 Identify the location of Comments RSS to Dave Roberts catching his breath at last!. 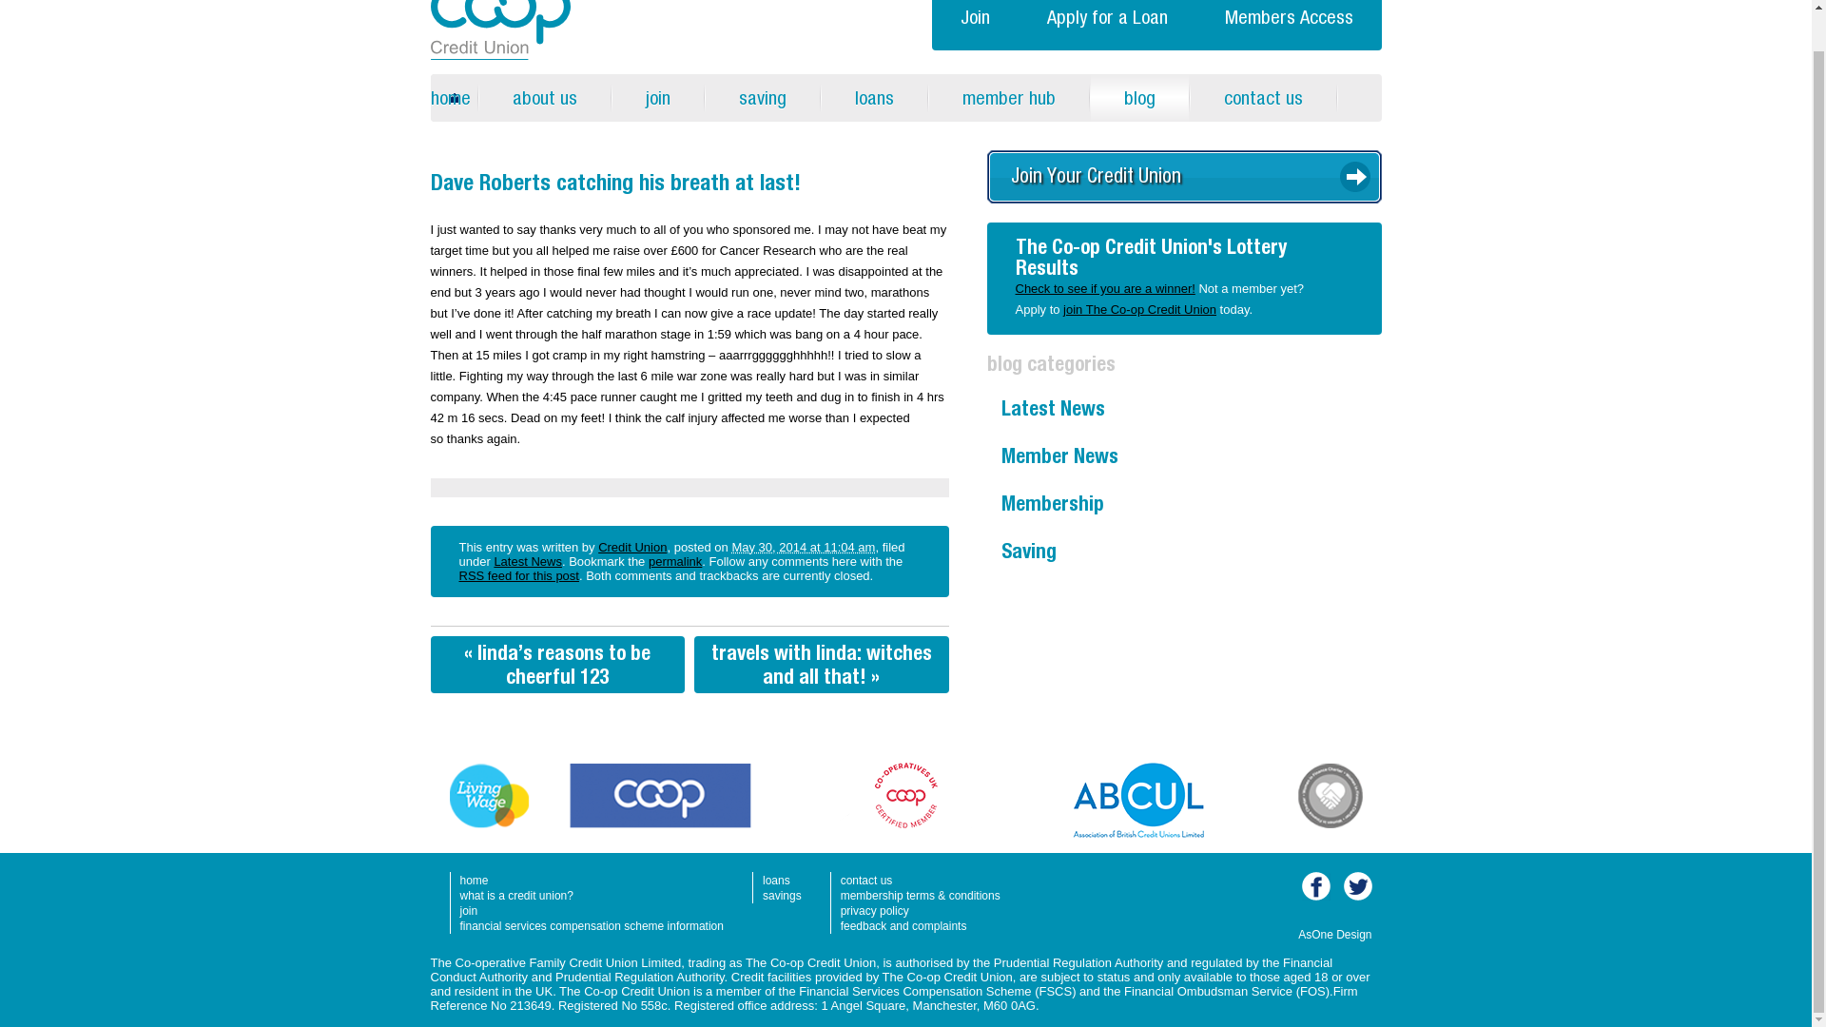
(517, 576).